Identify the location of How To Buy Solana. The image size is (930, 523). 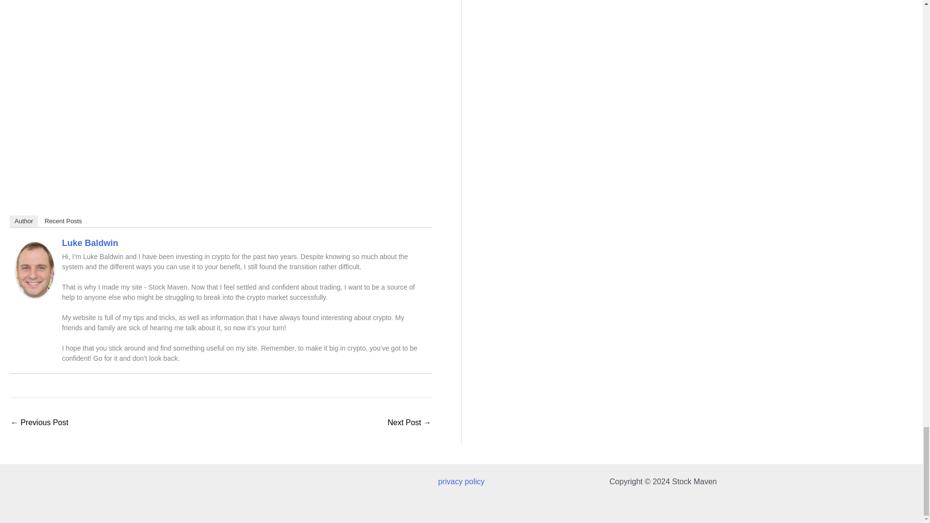
(39, 423).